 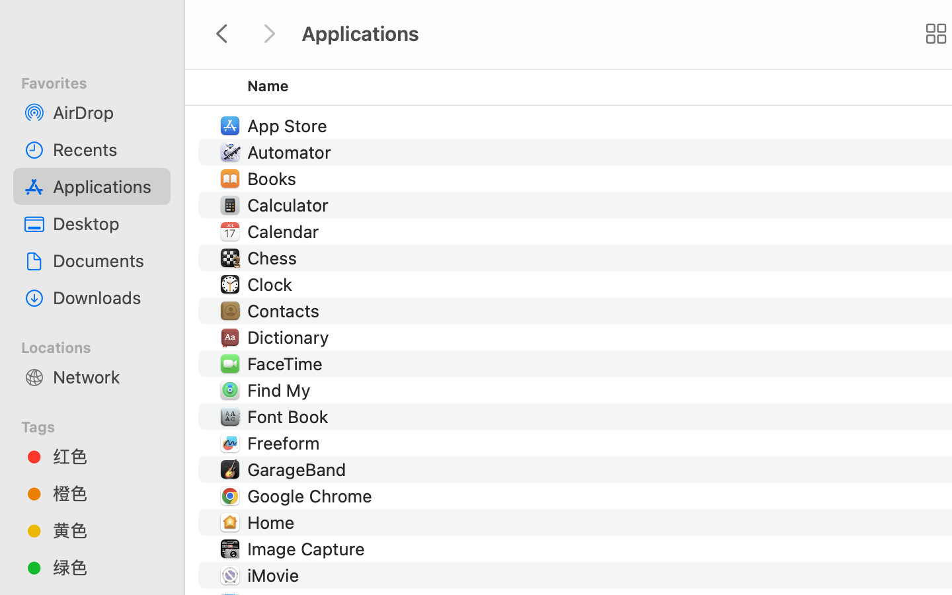 What do you see at coordinates (290, 126) in the screenshot?
I see `App Store` at bounding box center [290, 126].